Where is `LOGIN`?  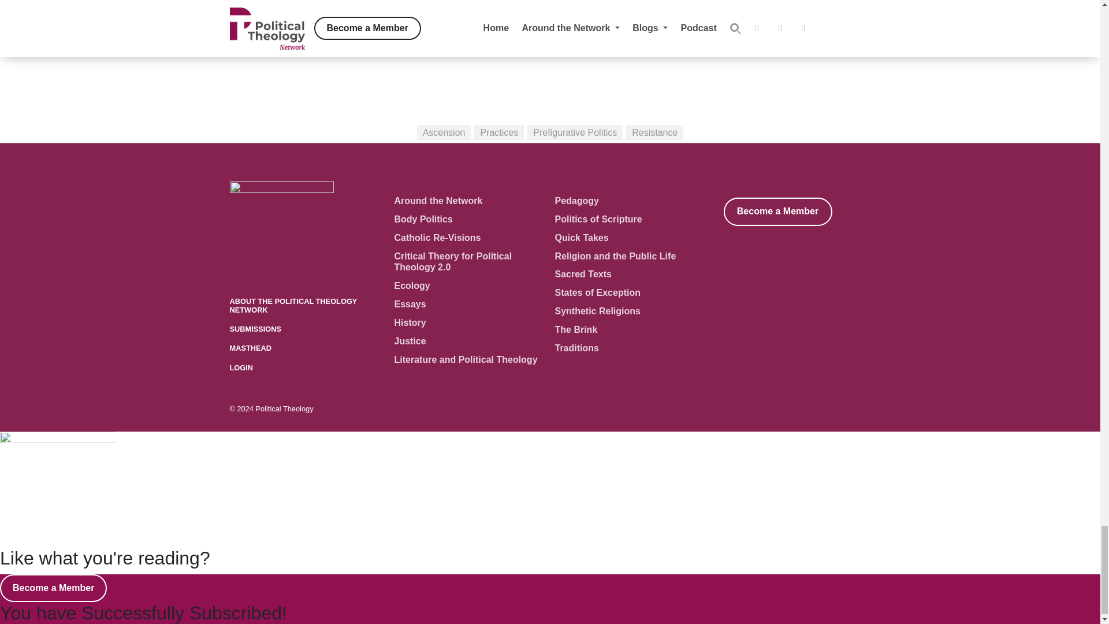
LOGIN is located at coordinates (241, 367).